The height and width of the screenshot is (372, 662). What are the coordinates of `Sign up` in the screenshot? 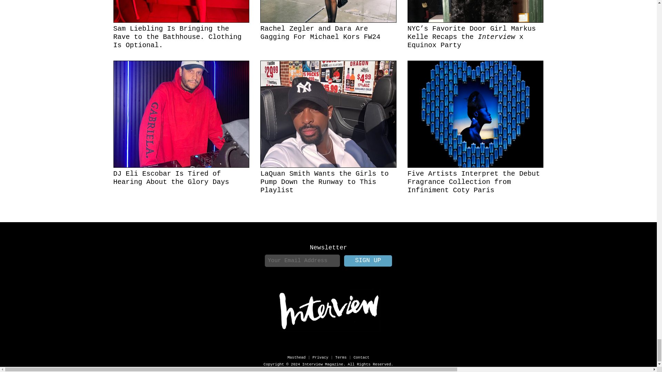 It's located at (368, 261).